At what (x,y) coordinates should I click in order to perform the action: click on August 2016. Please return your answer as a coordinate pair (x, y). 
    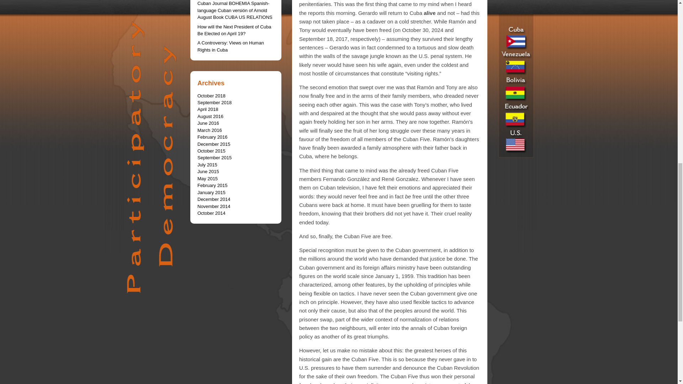
    Looking at the image, I should click on (210, 116).